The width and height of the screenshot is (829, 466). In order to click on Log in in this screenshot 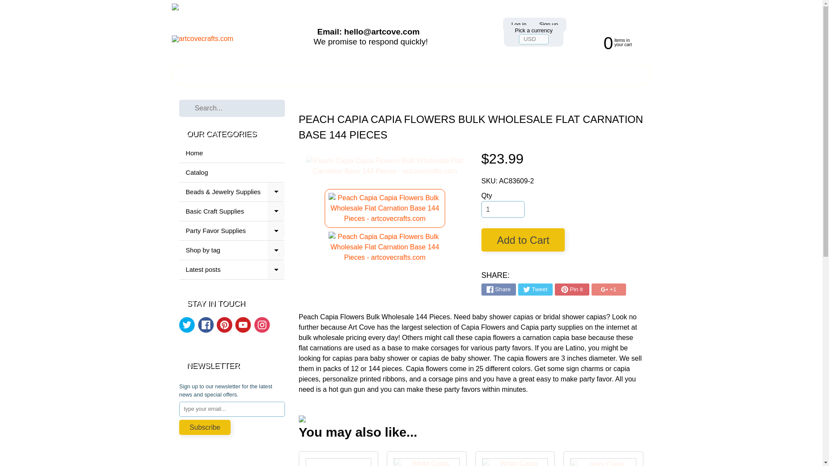, I will do `click(243, 325)`.